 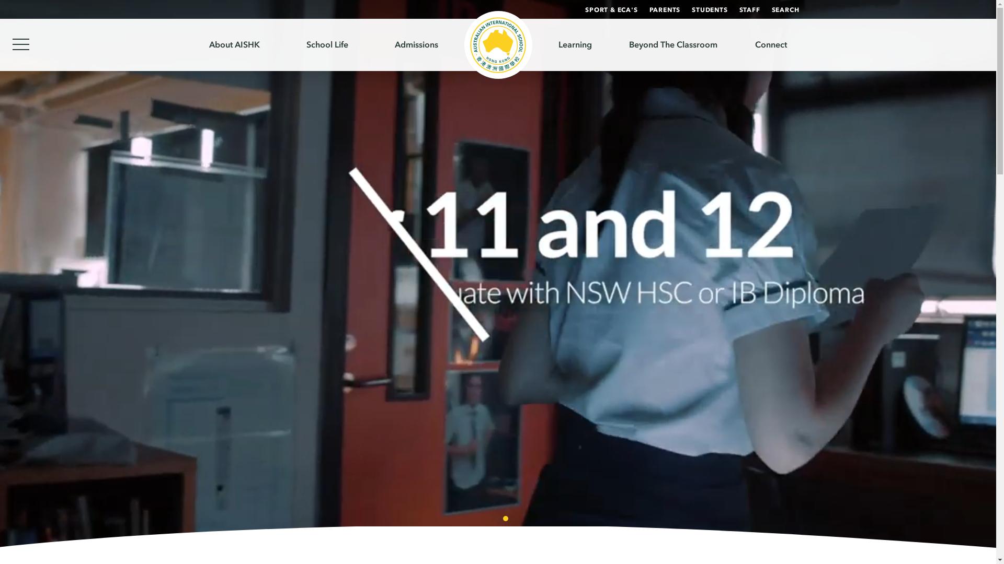 I want to click on Learning, so click(x=575, y=45).